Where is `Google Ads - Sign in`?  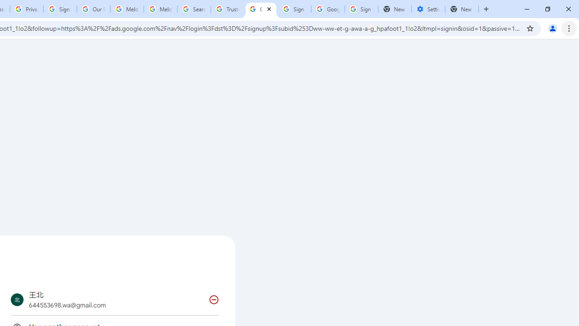
Google Ads - Sign in is located at coordinates (261, 9).